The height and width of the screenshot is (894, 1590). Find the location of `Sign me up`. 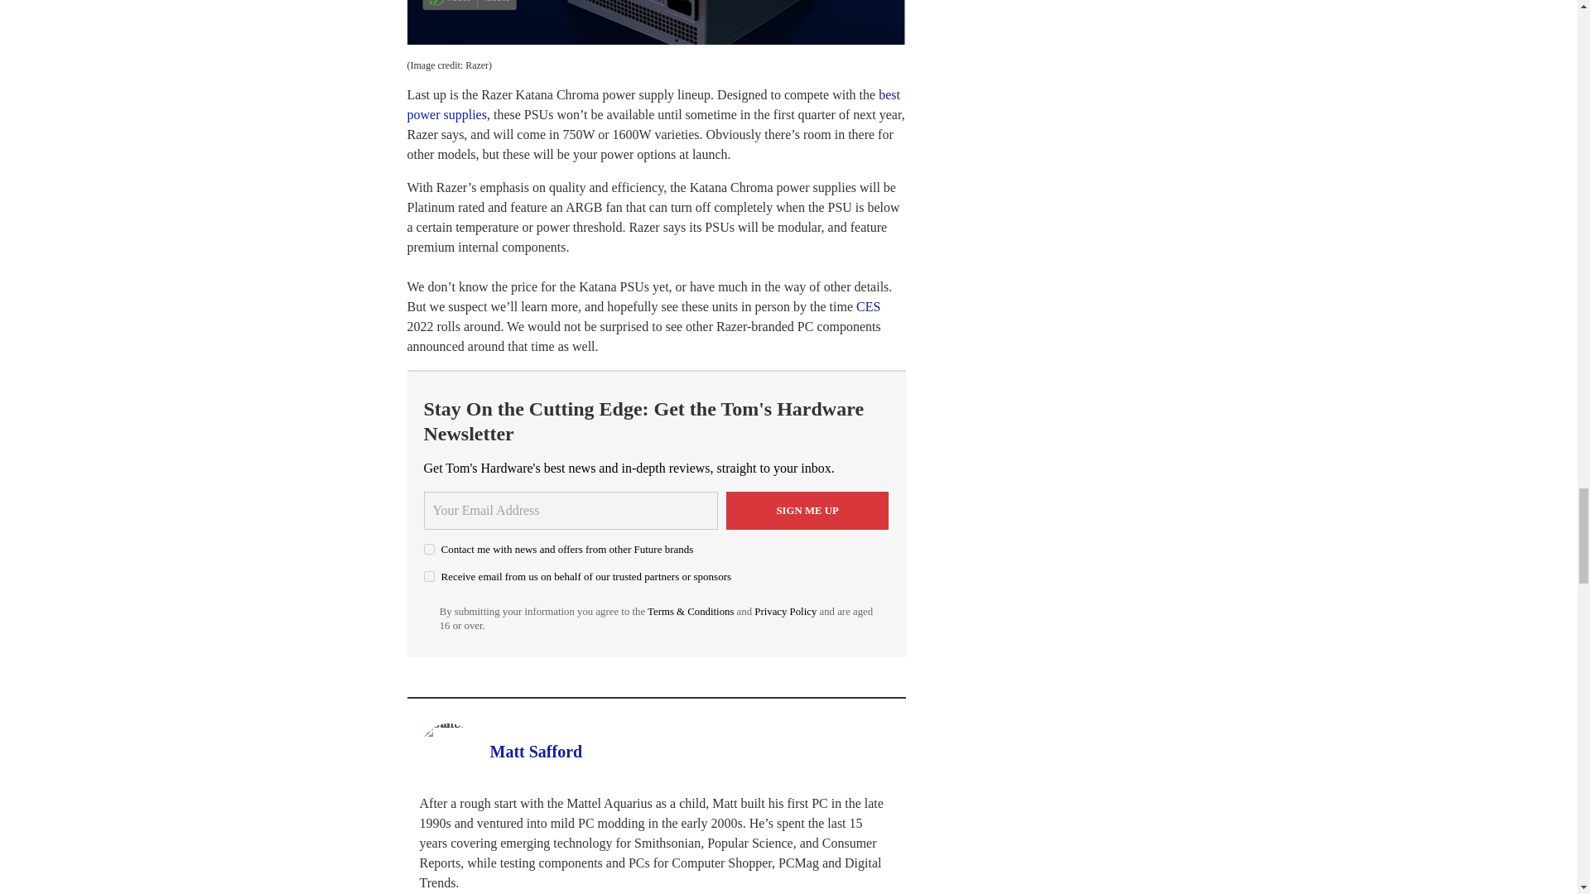

Sign me up is located at coordinates (807, 511).